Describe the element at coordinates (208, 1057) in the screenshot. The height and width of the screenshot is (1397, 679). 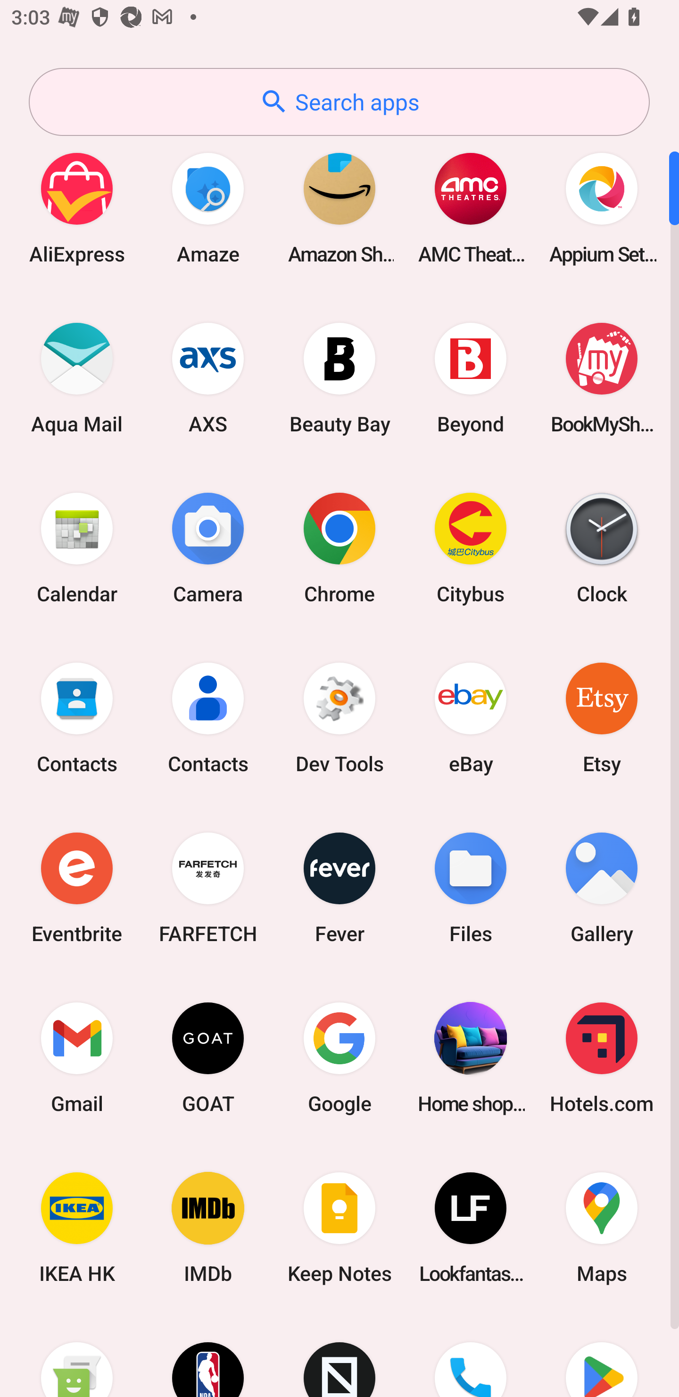
I see `GOAT` at that location.